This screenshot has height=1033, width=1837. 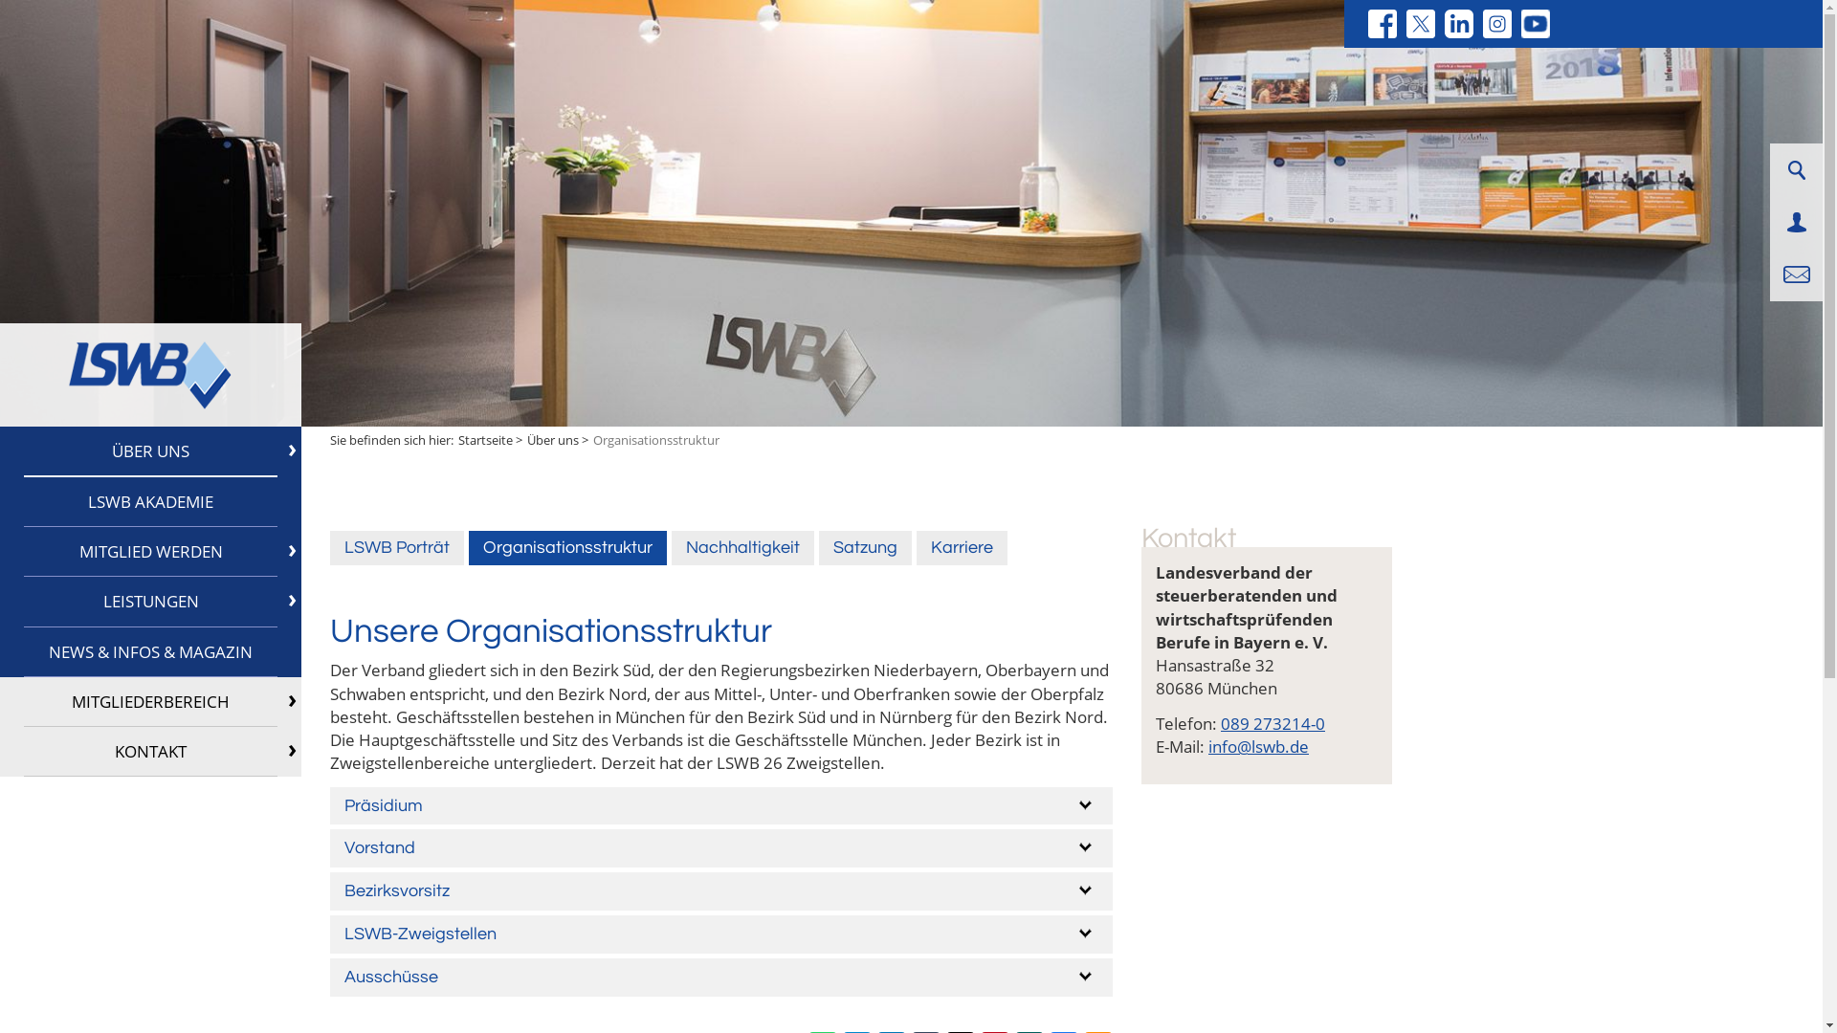 I want to click on Suche, so click(x=1796, y=170).